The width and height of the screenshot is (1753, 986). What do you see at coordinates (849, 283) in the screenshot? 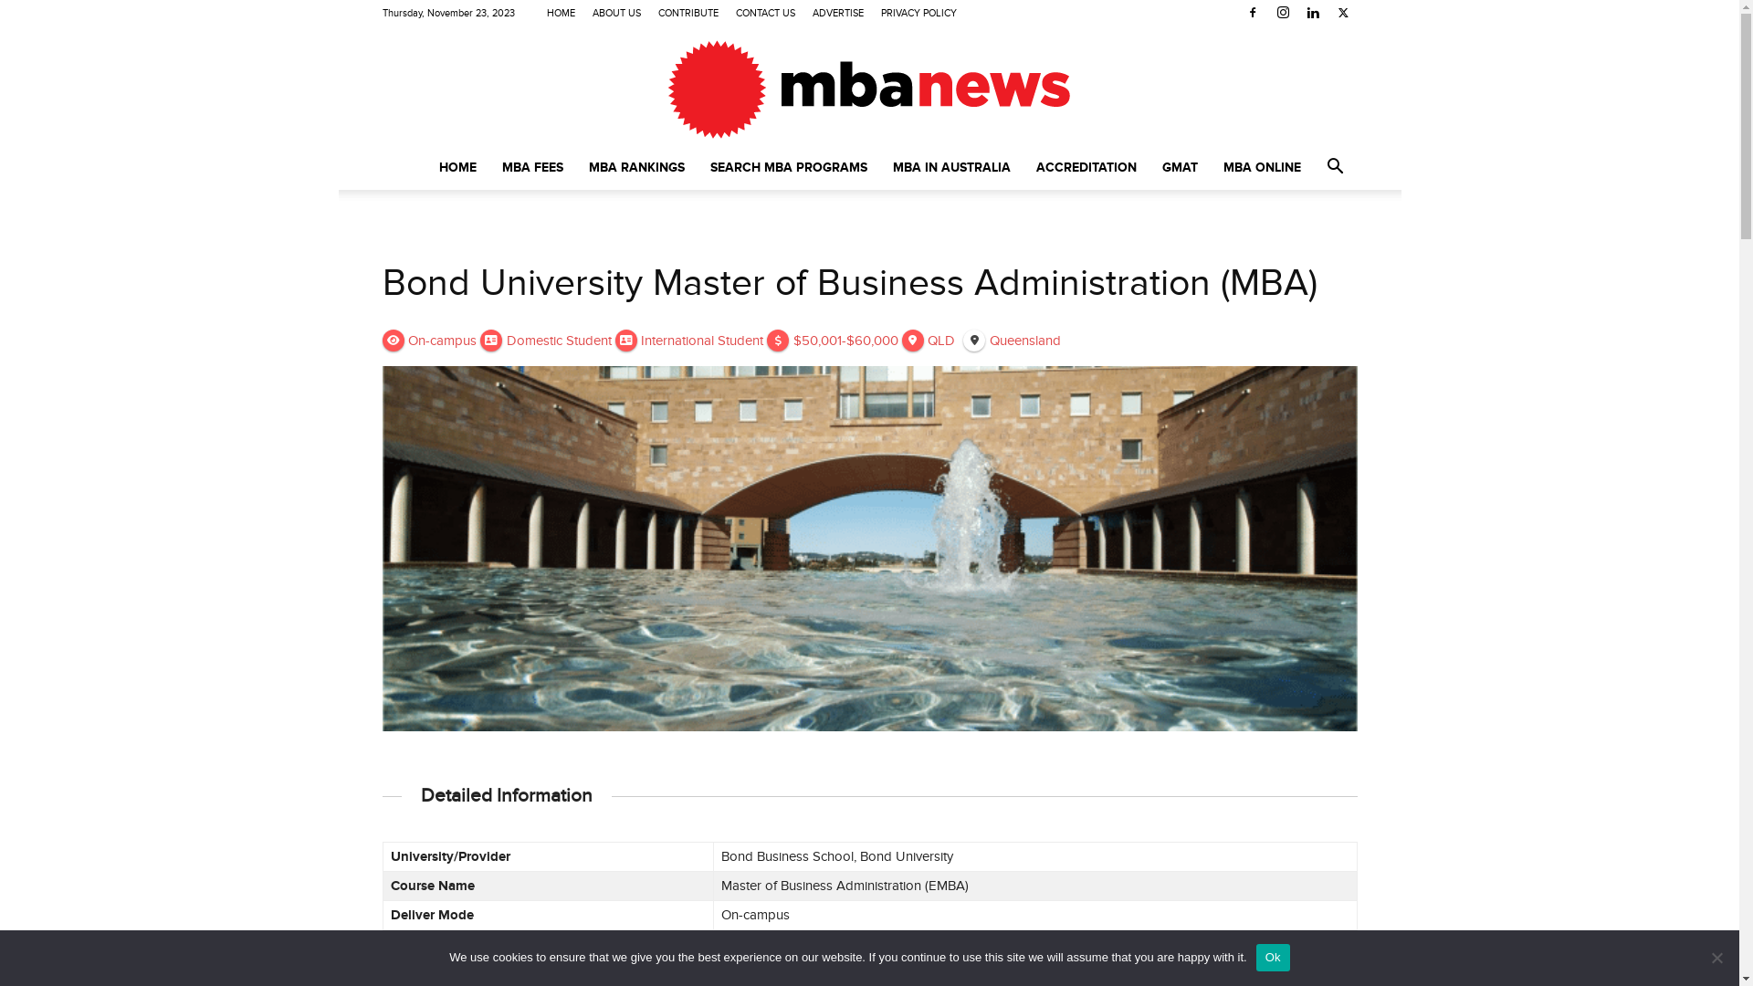
I see `Bond University Master of Business Administration (MBA)` at bounding box center [849, 283].